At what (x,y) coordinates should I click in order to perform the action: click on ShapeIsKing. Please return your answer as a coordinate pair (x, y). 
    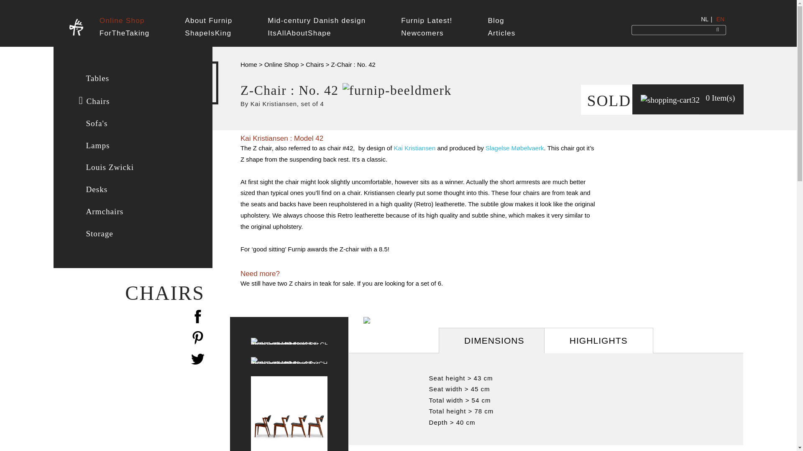
    Looking at the image, I should click on (208, 19).